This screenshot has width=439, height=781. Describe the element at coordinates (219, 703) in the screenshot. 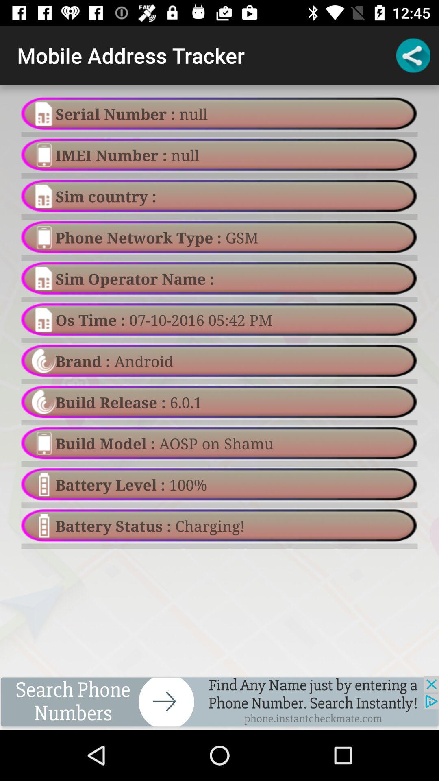

I see `advertisement for phone numbers` at that location.